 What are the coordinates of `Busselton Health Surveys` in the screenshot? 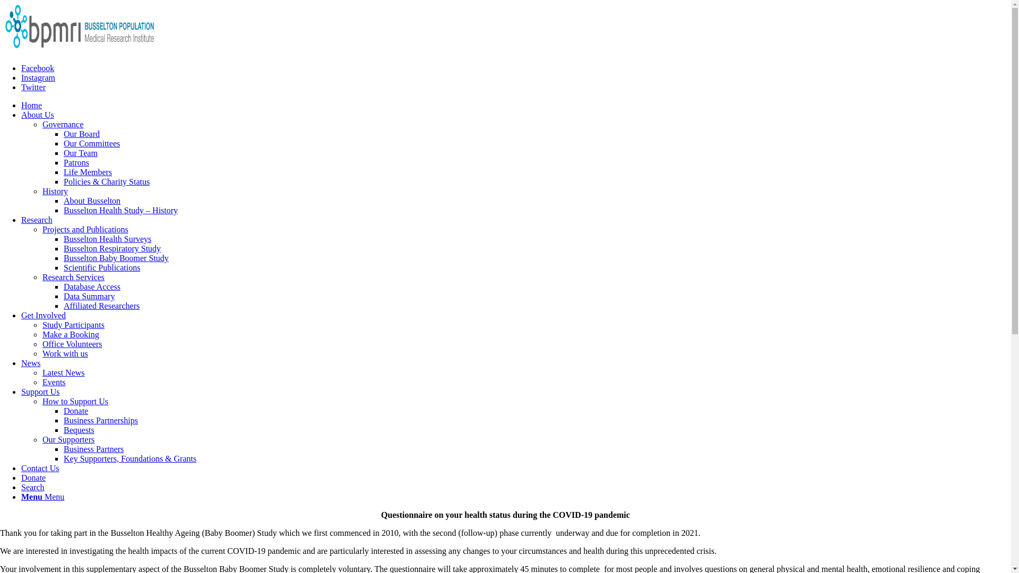 It's located at (107, 239).